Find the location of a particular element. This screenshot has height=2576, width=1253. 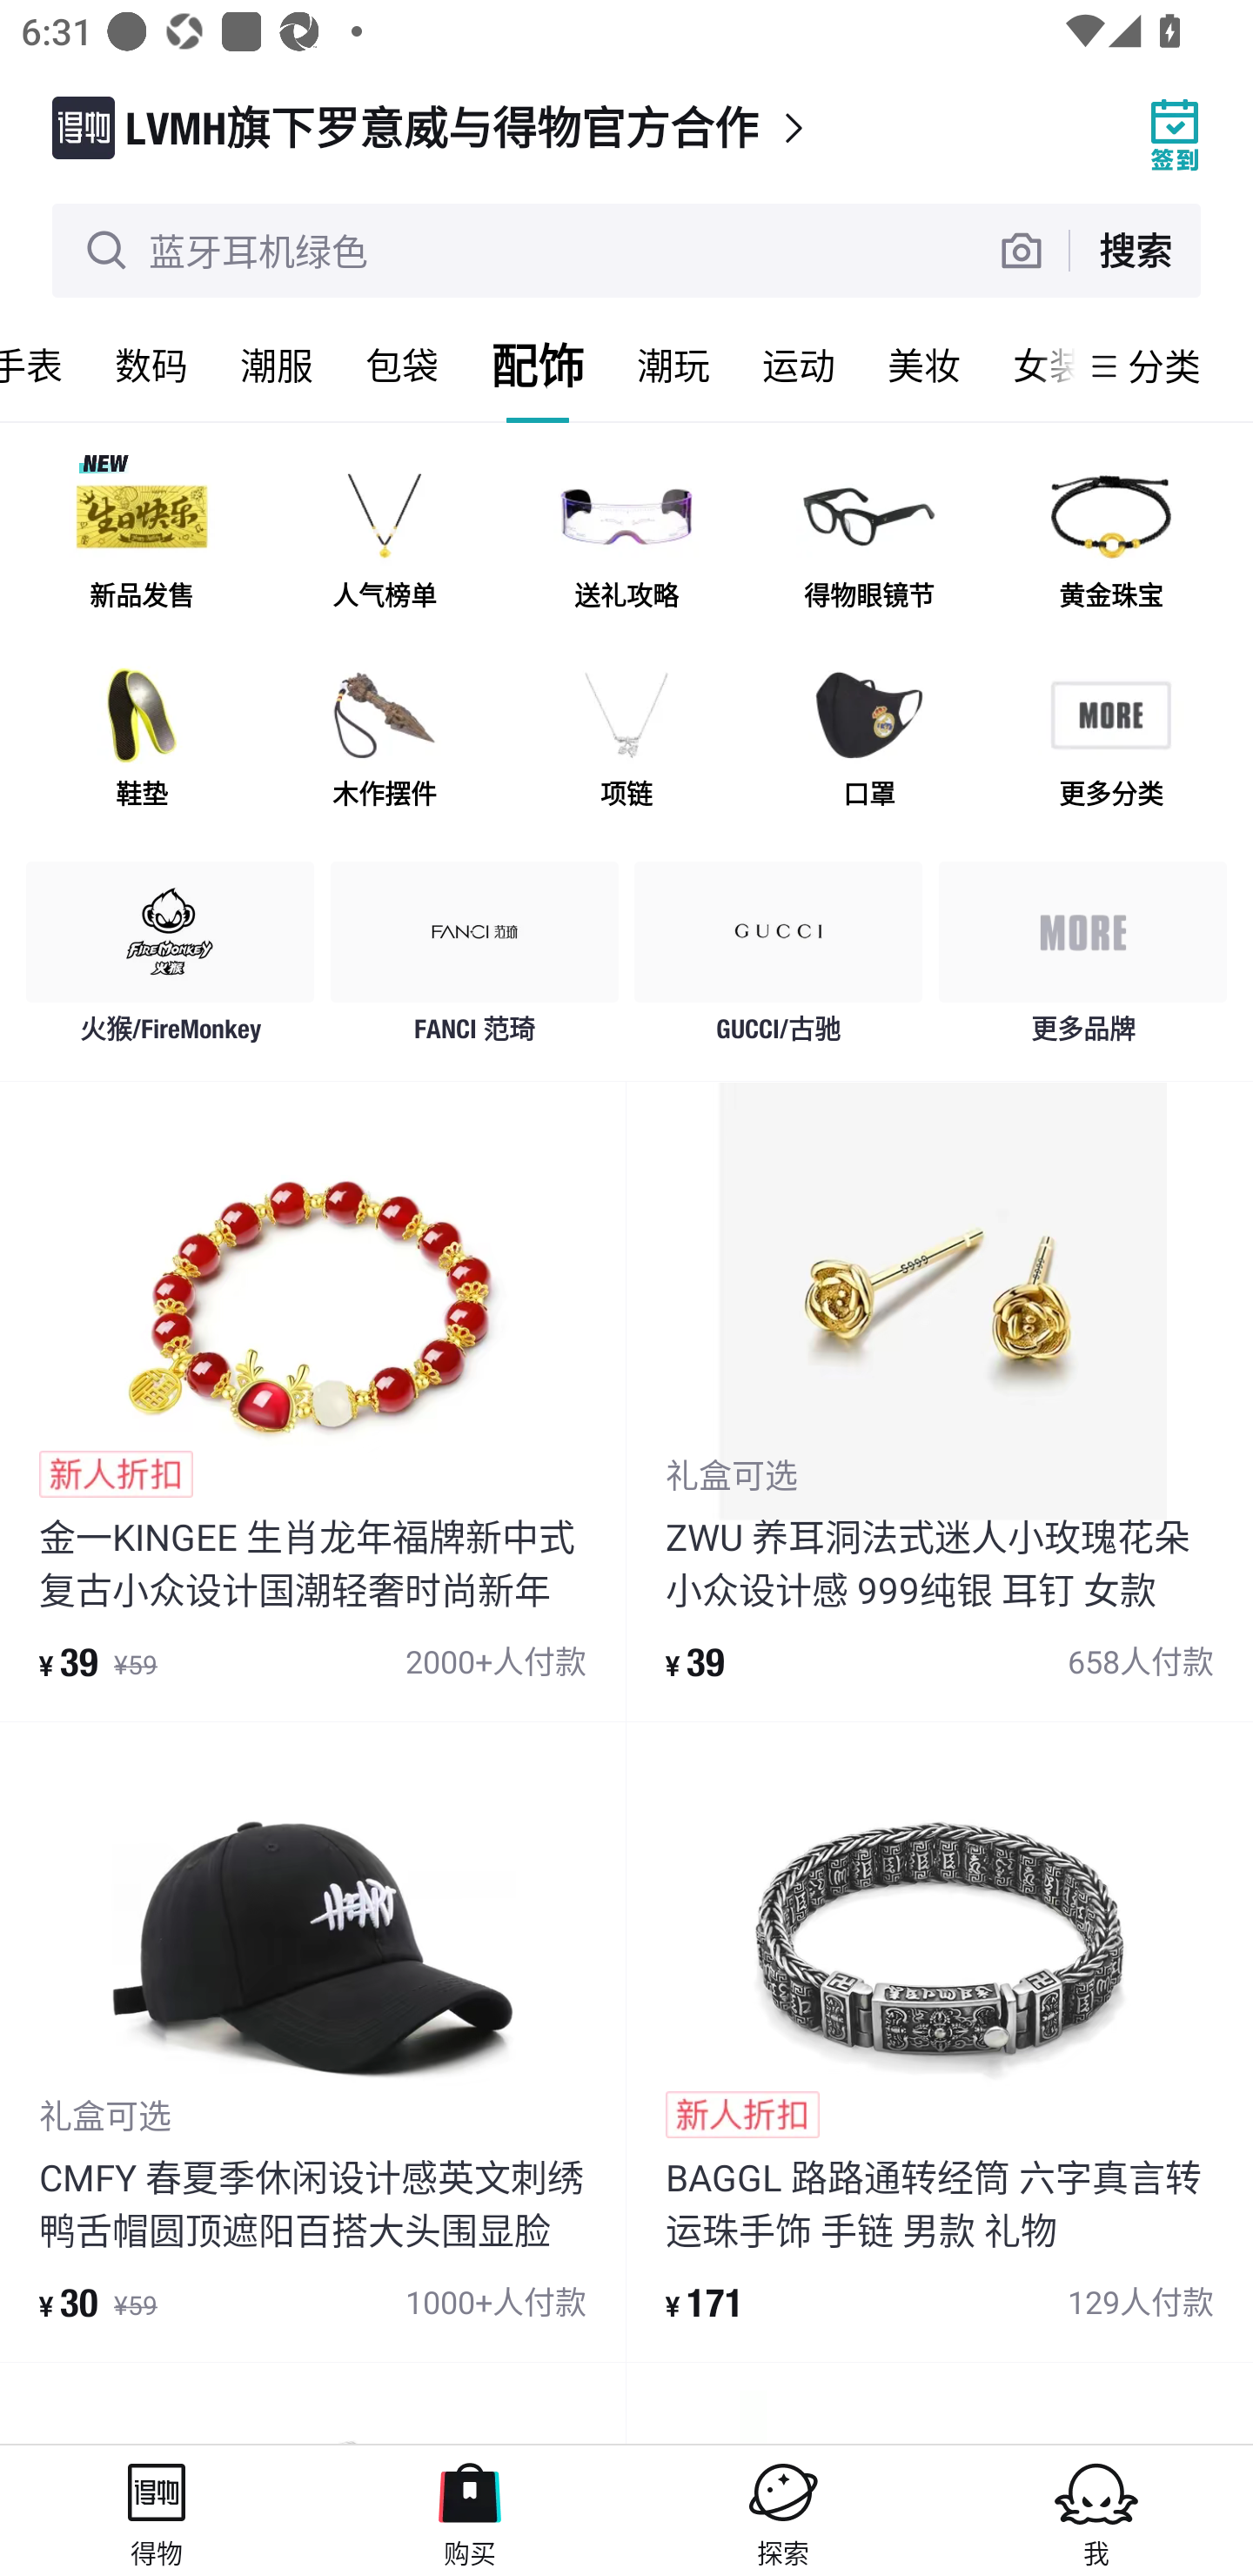

人气榜单 is located at coordinates (384, 542).